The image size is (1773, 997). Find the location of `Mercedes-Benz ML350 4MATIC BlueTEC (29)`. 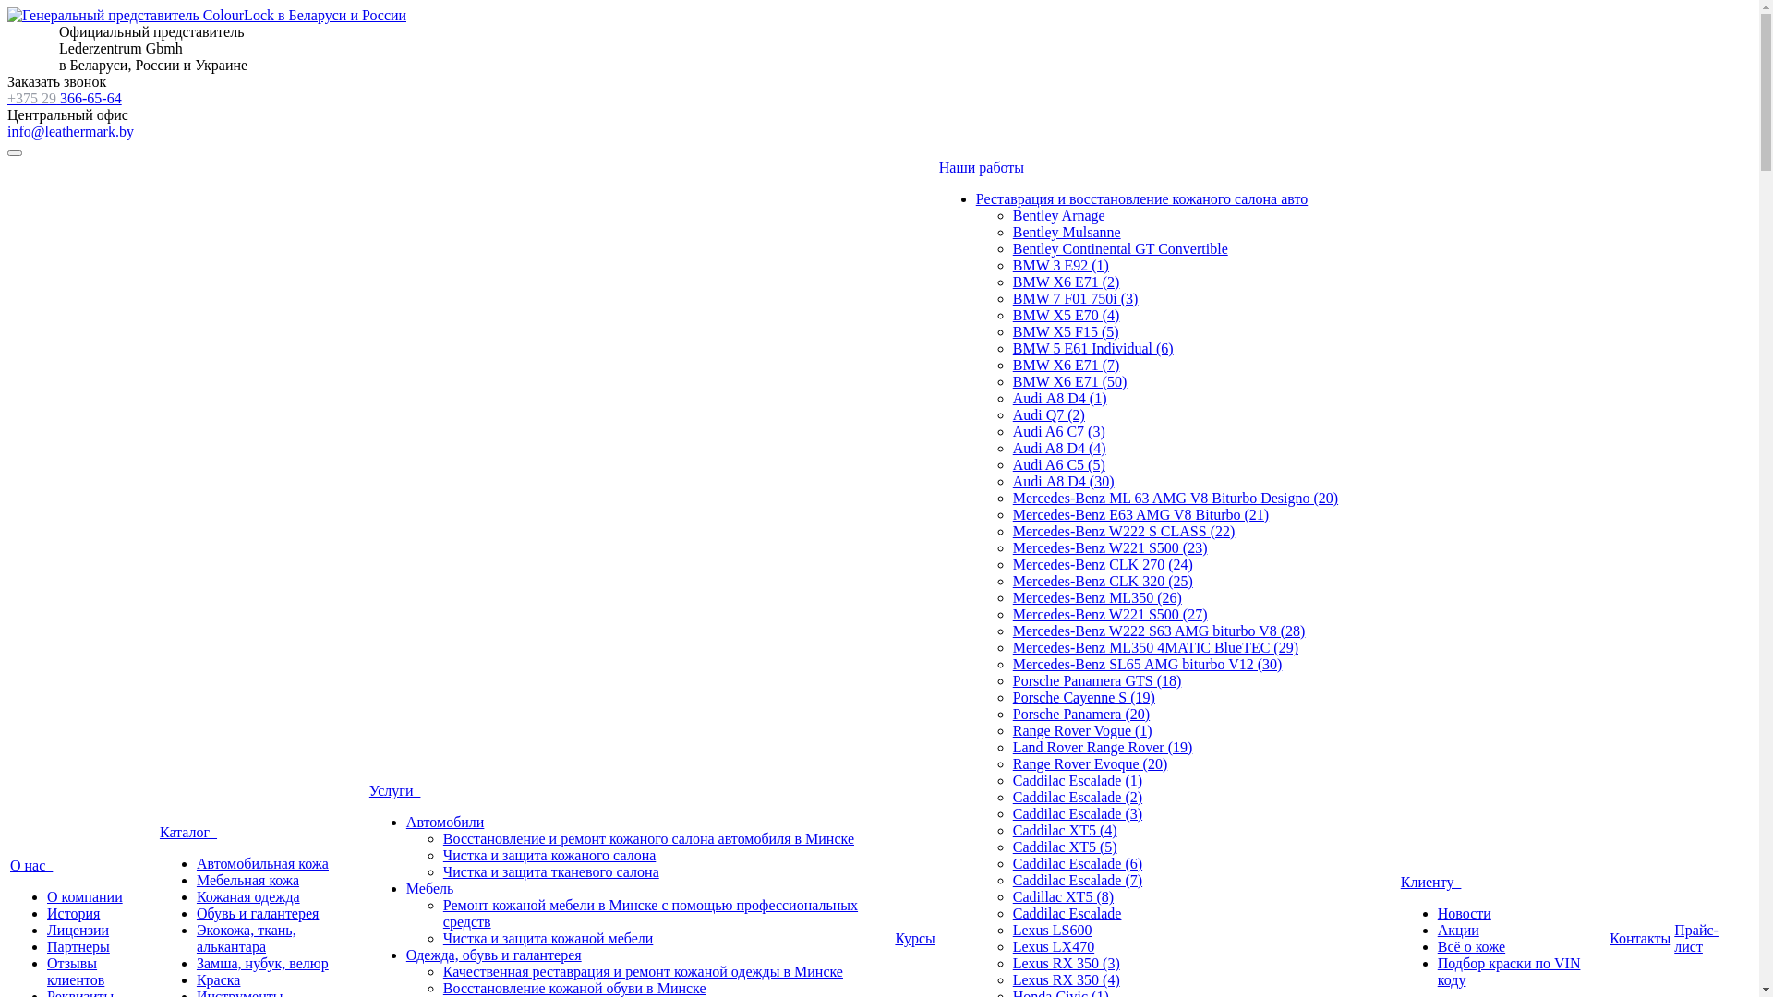

Mercedes-Benz ML350 4MATIC BlueTEC (29) is located at coordinates (1156, 648).